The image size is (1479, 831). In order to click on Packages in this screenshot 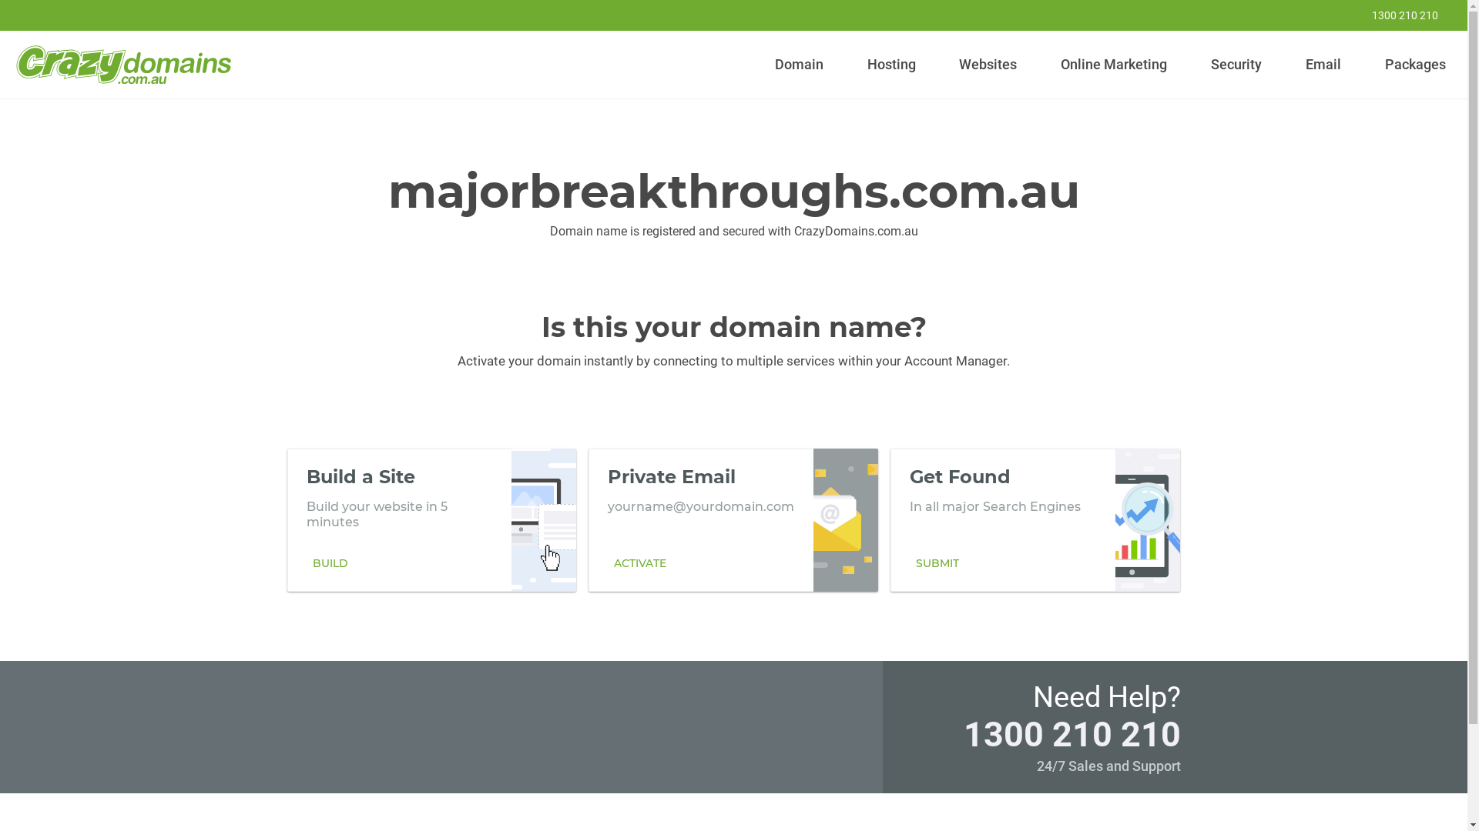, I will do `click(1415, 65)`.